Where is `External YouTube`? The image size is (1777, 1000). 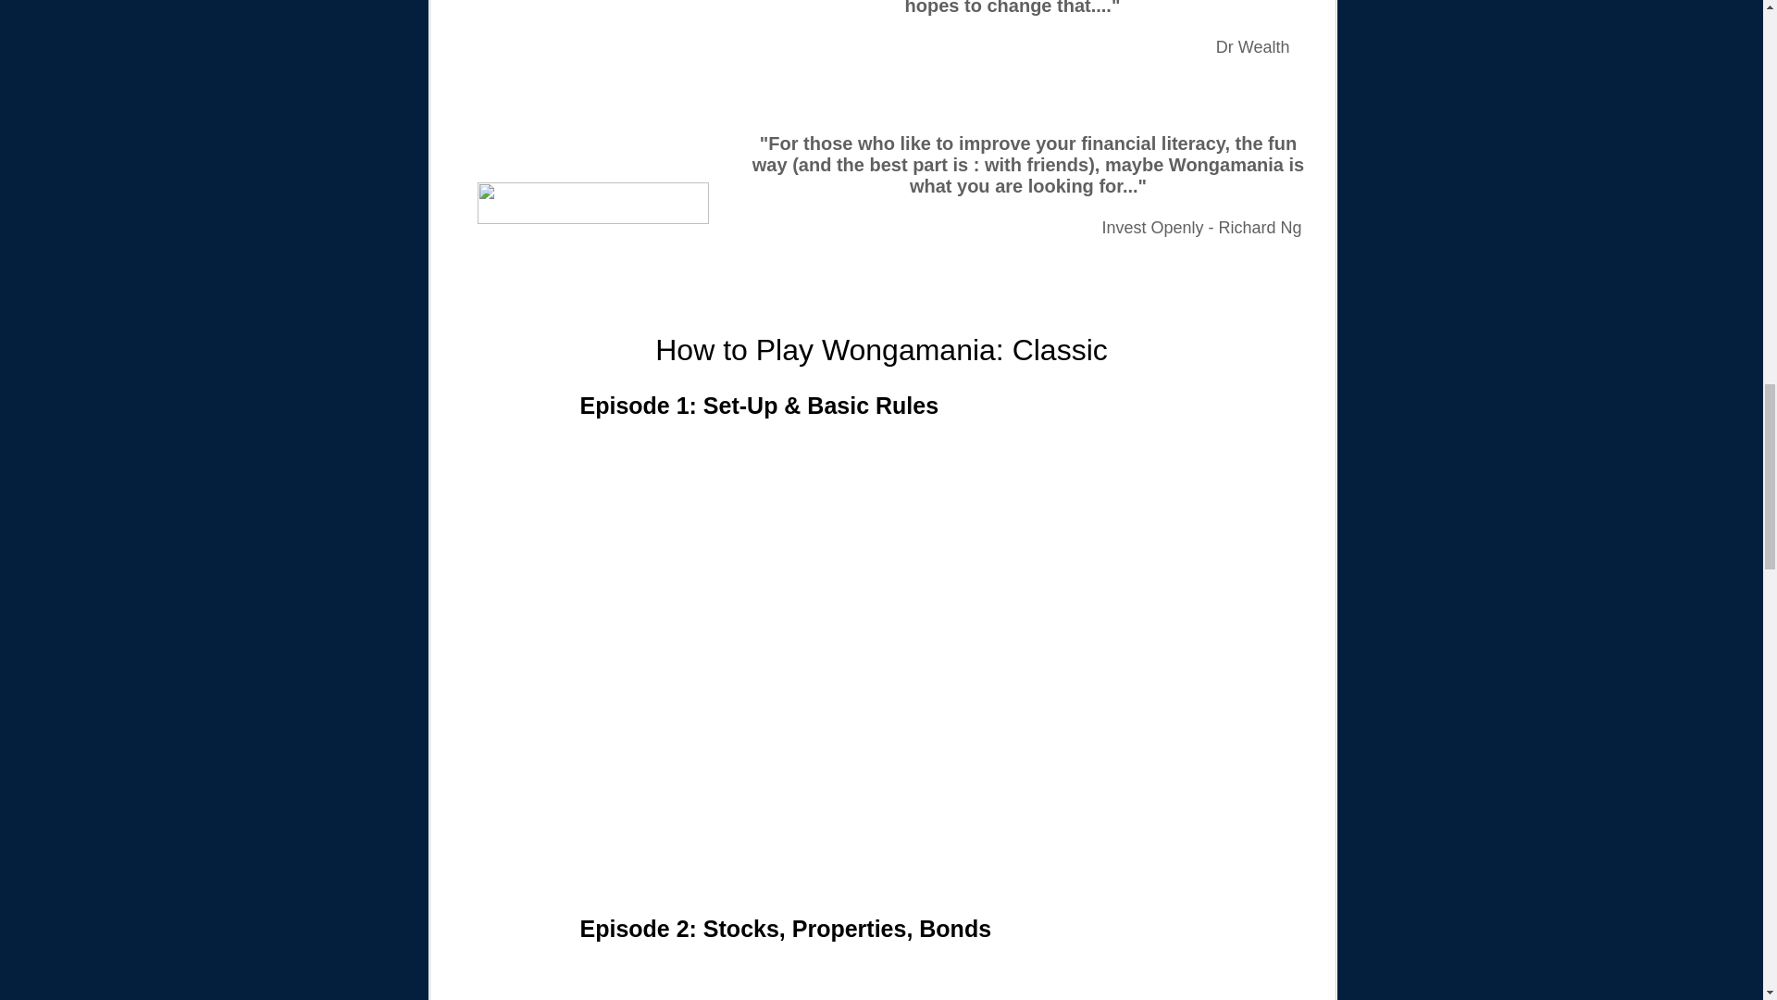 External YouTube is located at coordinates (881, 978).